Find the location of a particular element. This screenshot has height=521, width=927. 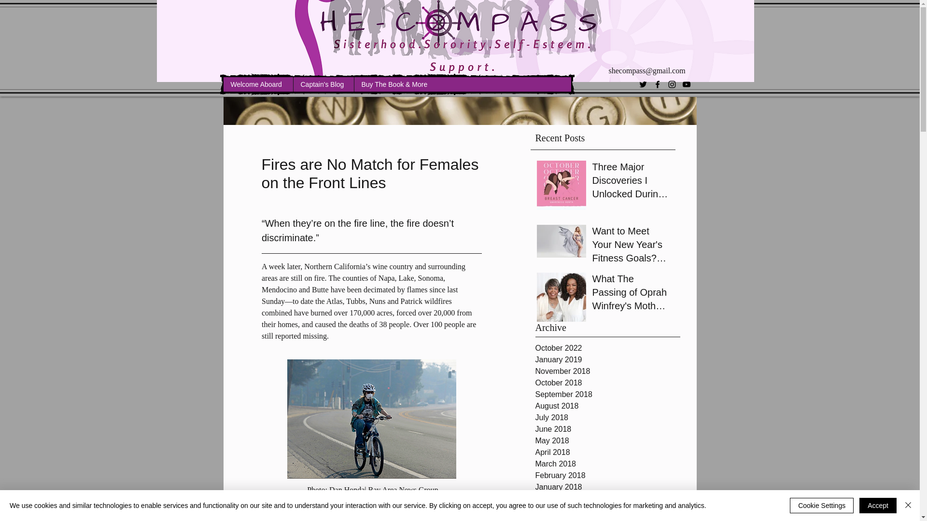

October 2022 is located at coordinates (607, 348).